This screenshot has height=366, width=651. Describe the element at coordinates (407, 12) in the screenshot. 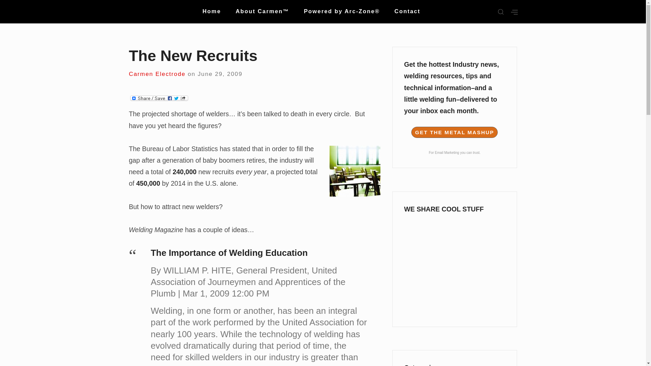

I see `Contact` at that location.